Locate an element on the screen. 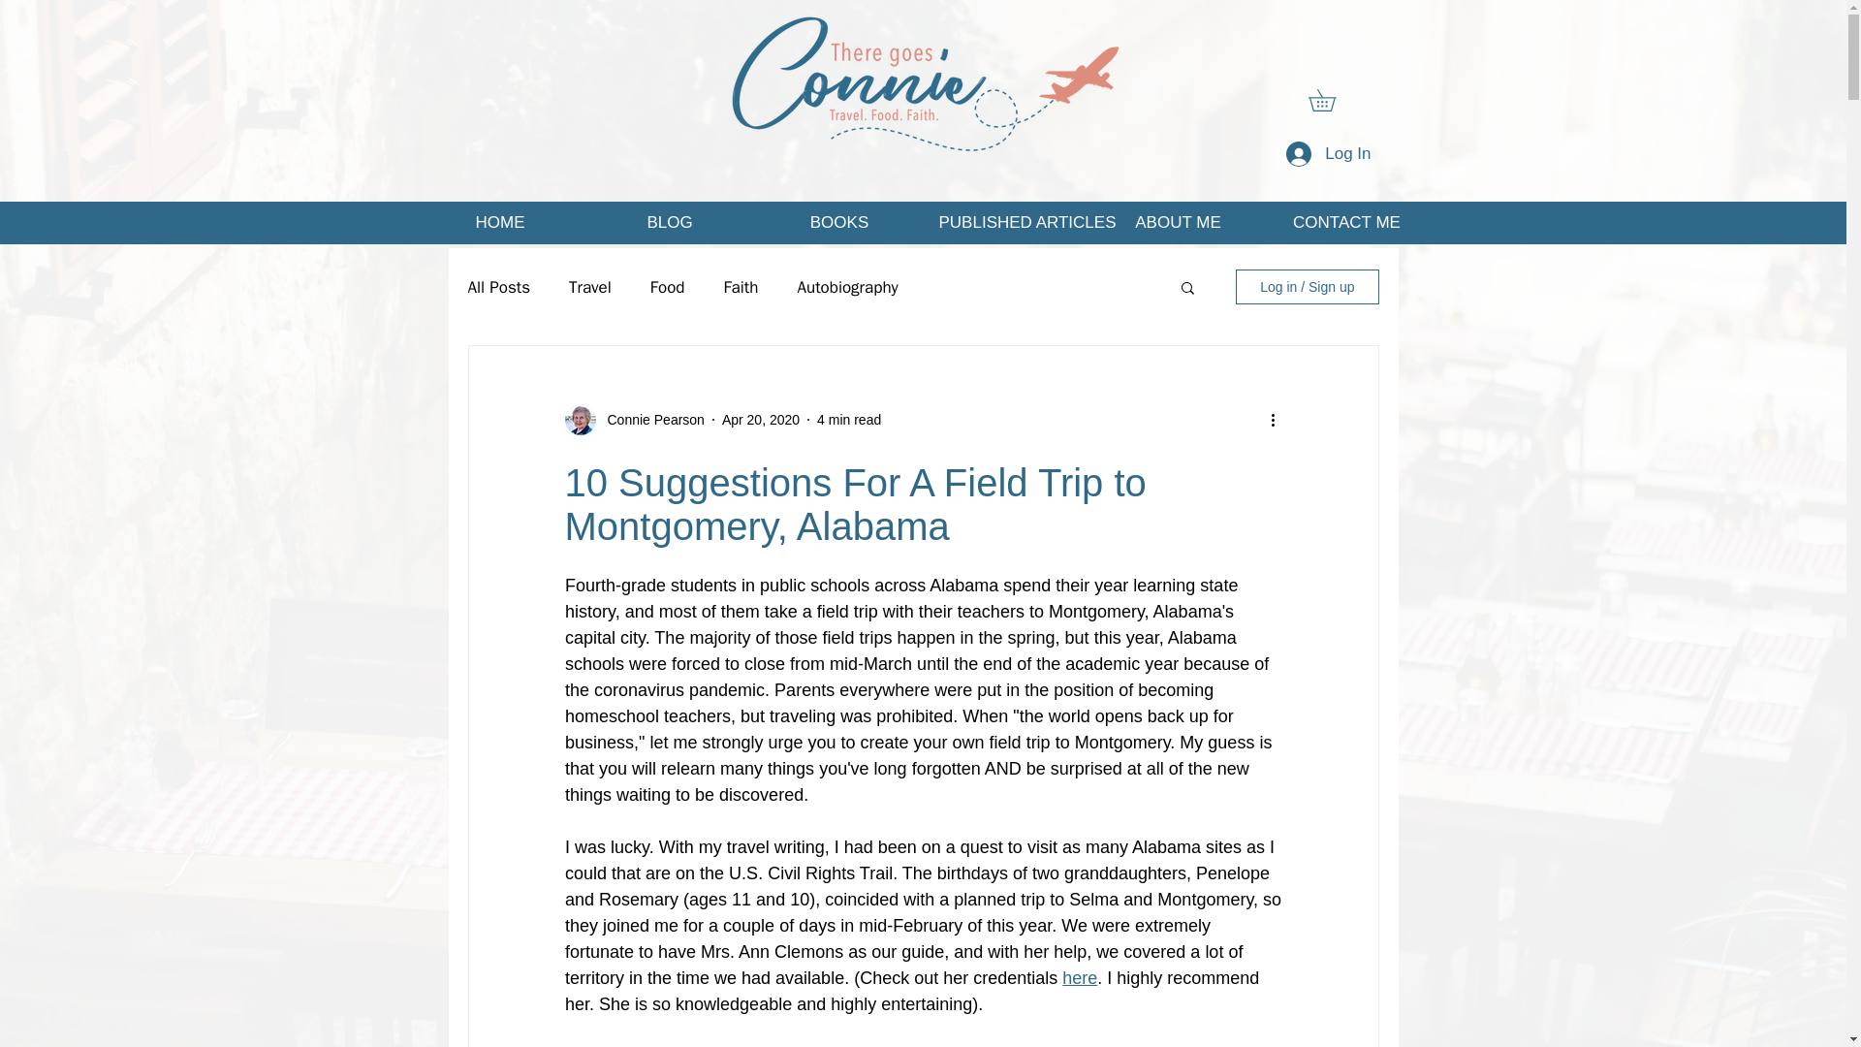 The width and height of the screenshot is (1861, 1047). Apr 20, 2020 is located at coordinates (760, 419).